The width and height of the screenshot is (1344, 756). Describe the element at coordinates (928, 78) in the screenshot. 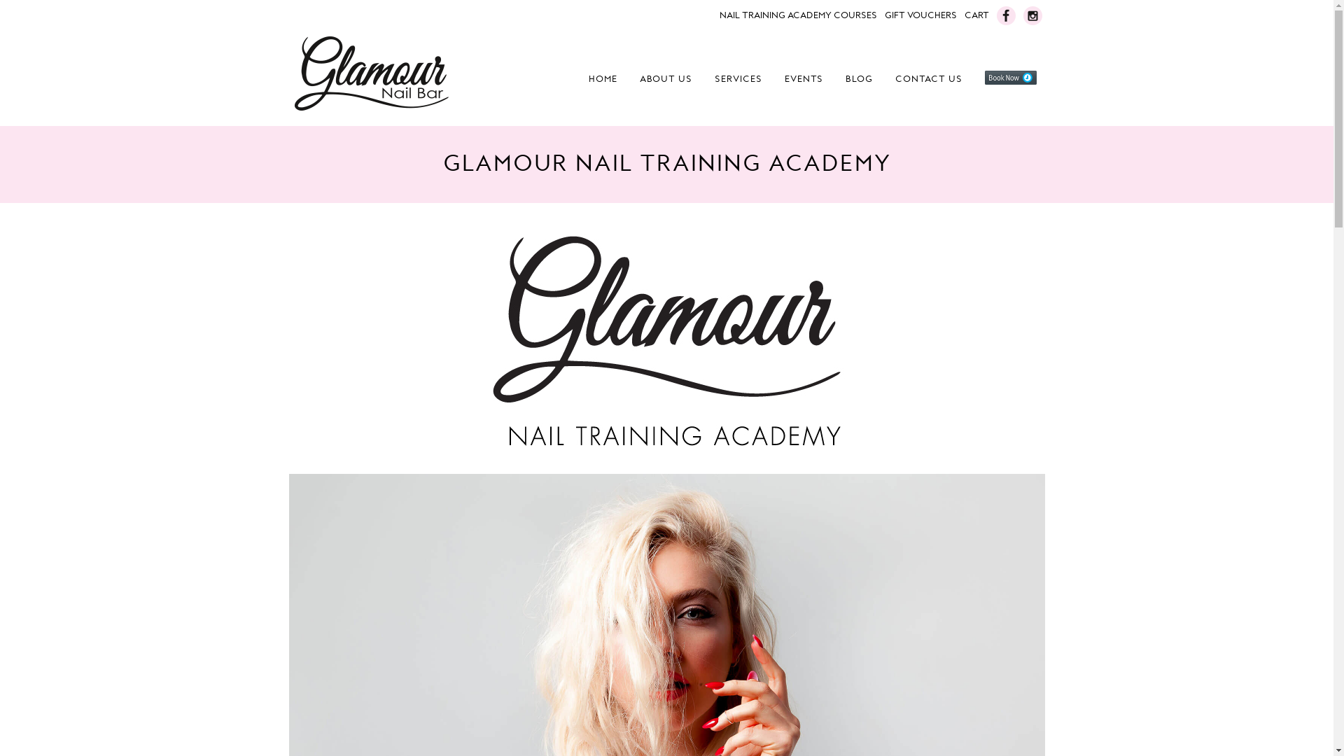

I see `CONTACT US` at that location.